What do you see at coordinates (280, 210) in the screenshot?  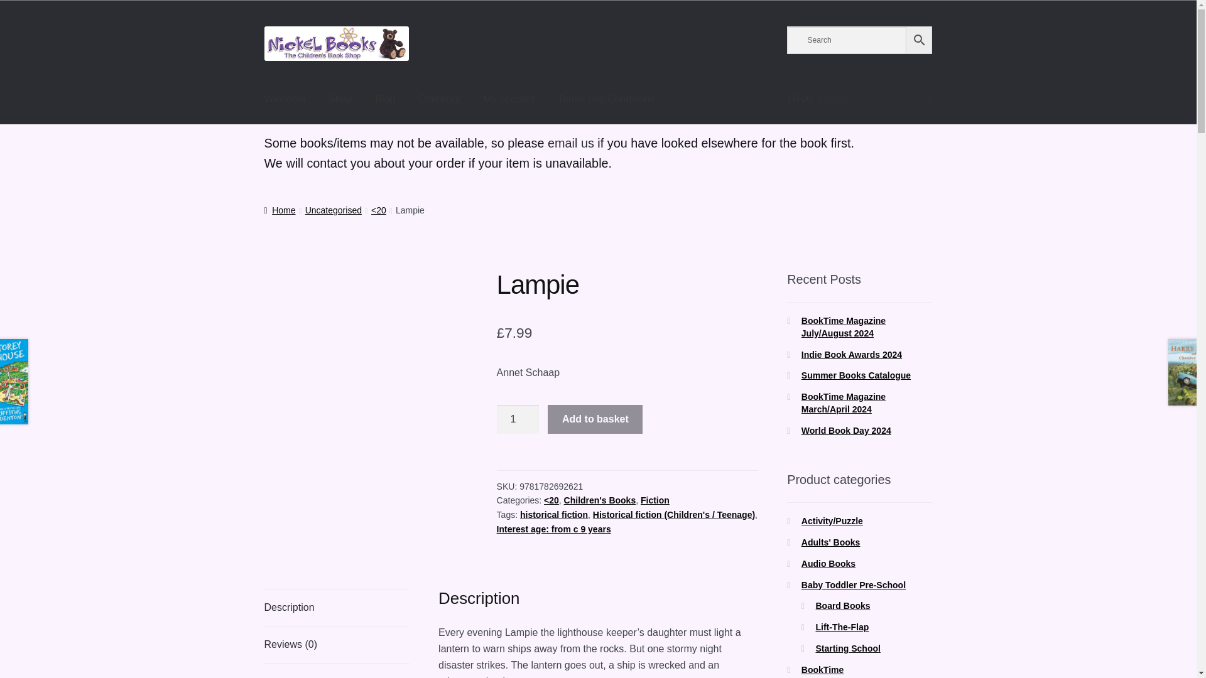 I see `Home` at bounding box center [280, 210].